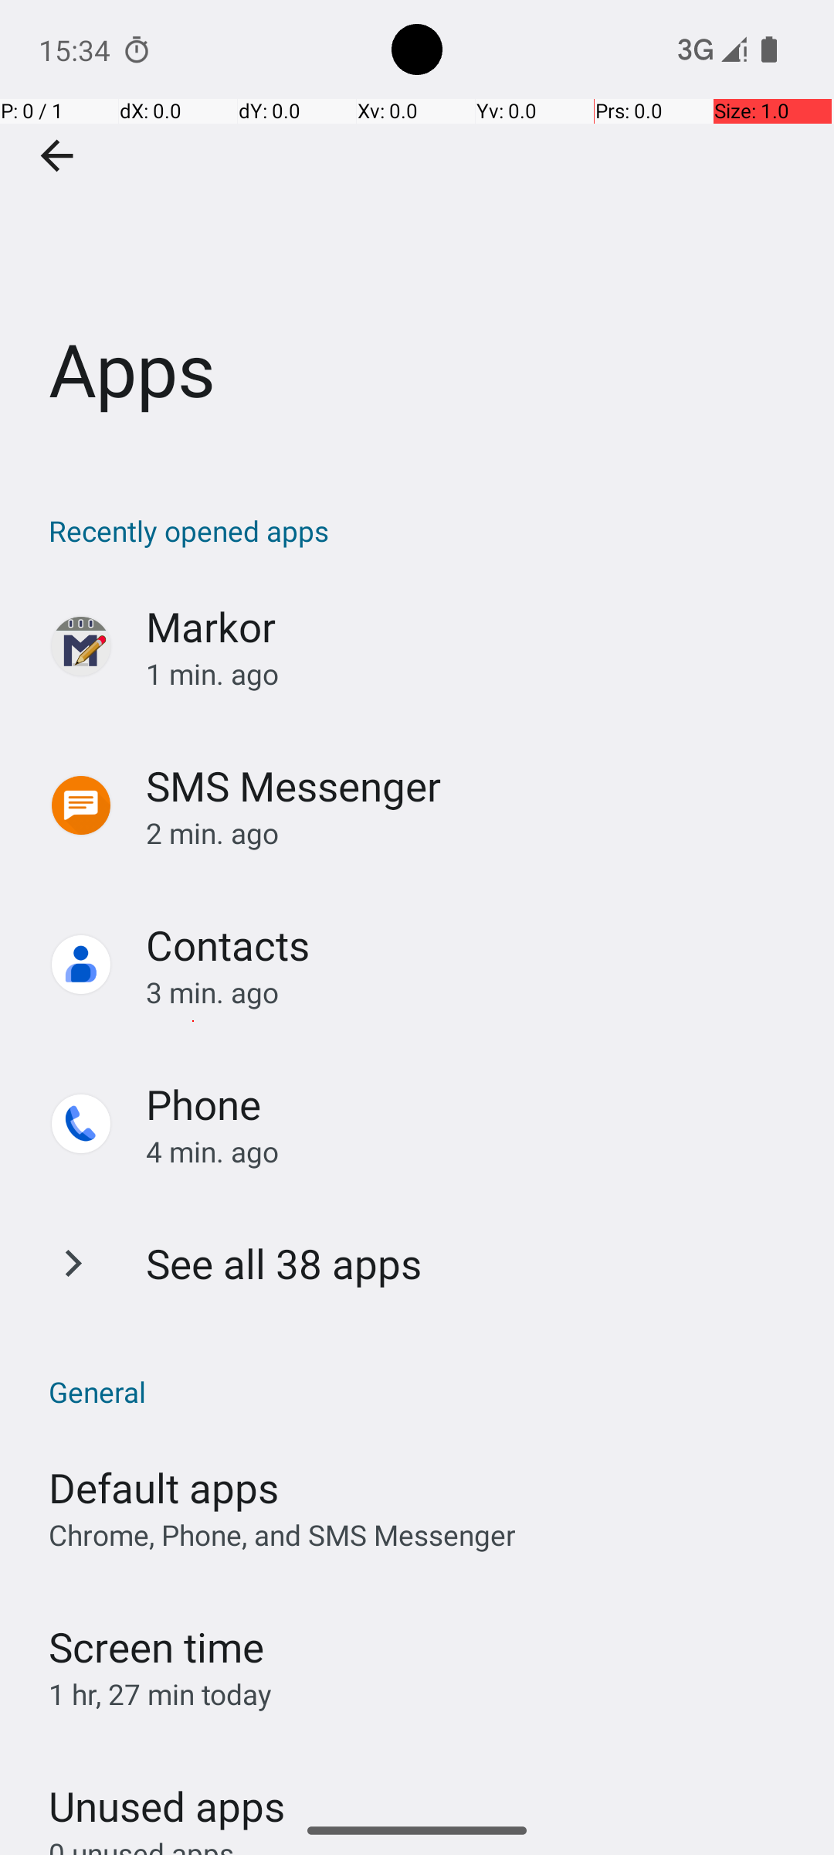  Describe the element at coordinates (161, 1694) in the screenshot. I see `1 hr, 27 min today` at that location.